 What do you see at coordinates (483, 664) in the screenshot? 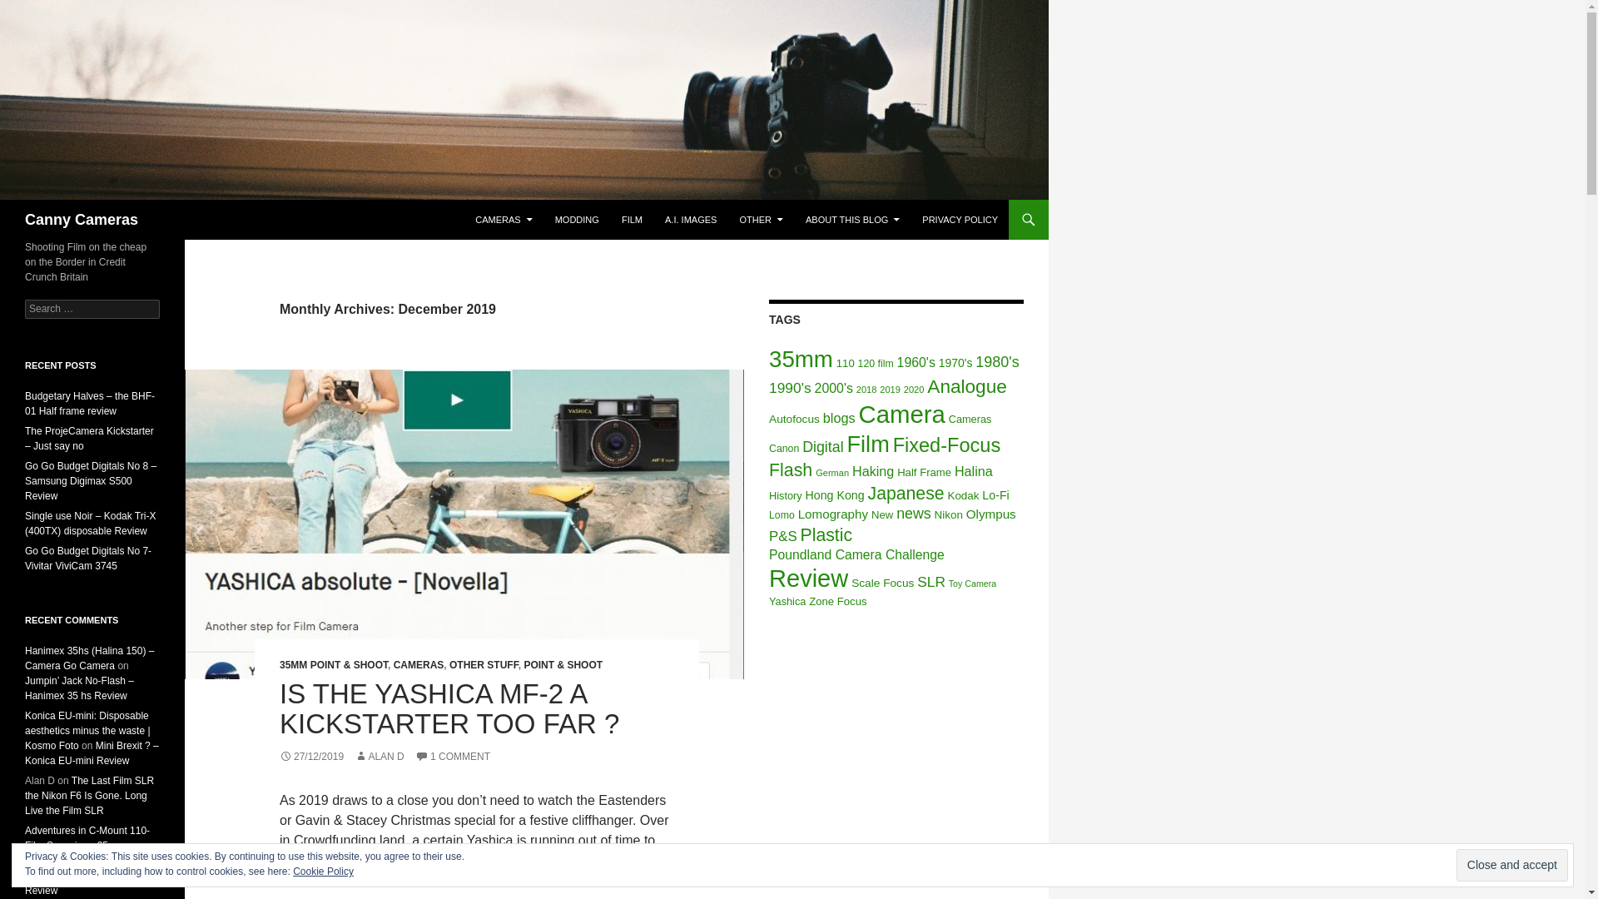
I see `OTHER STUFF` at bounding box center [483, 664].